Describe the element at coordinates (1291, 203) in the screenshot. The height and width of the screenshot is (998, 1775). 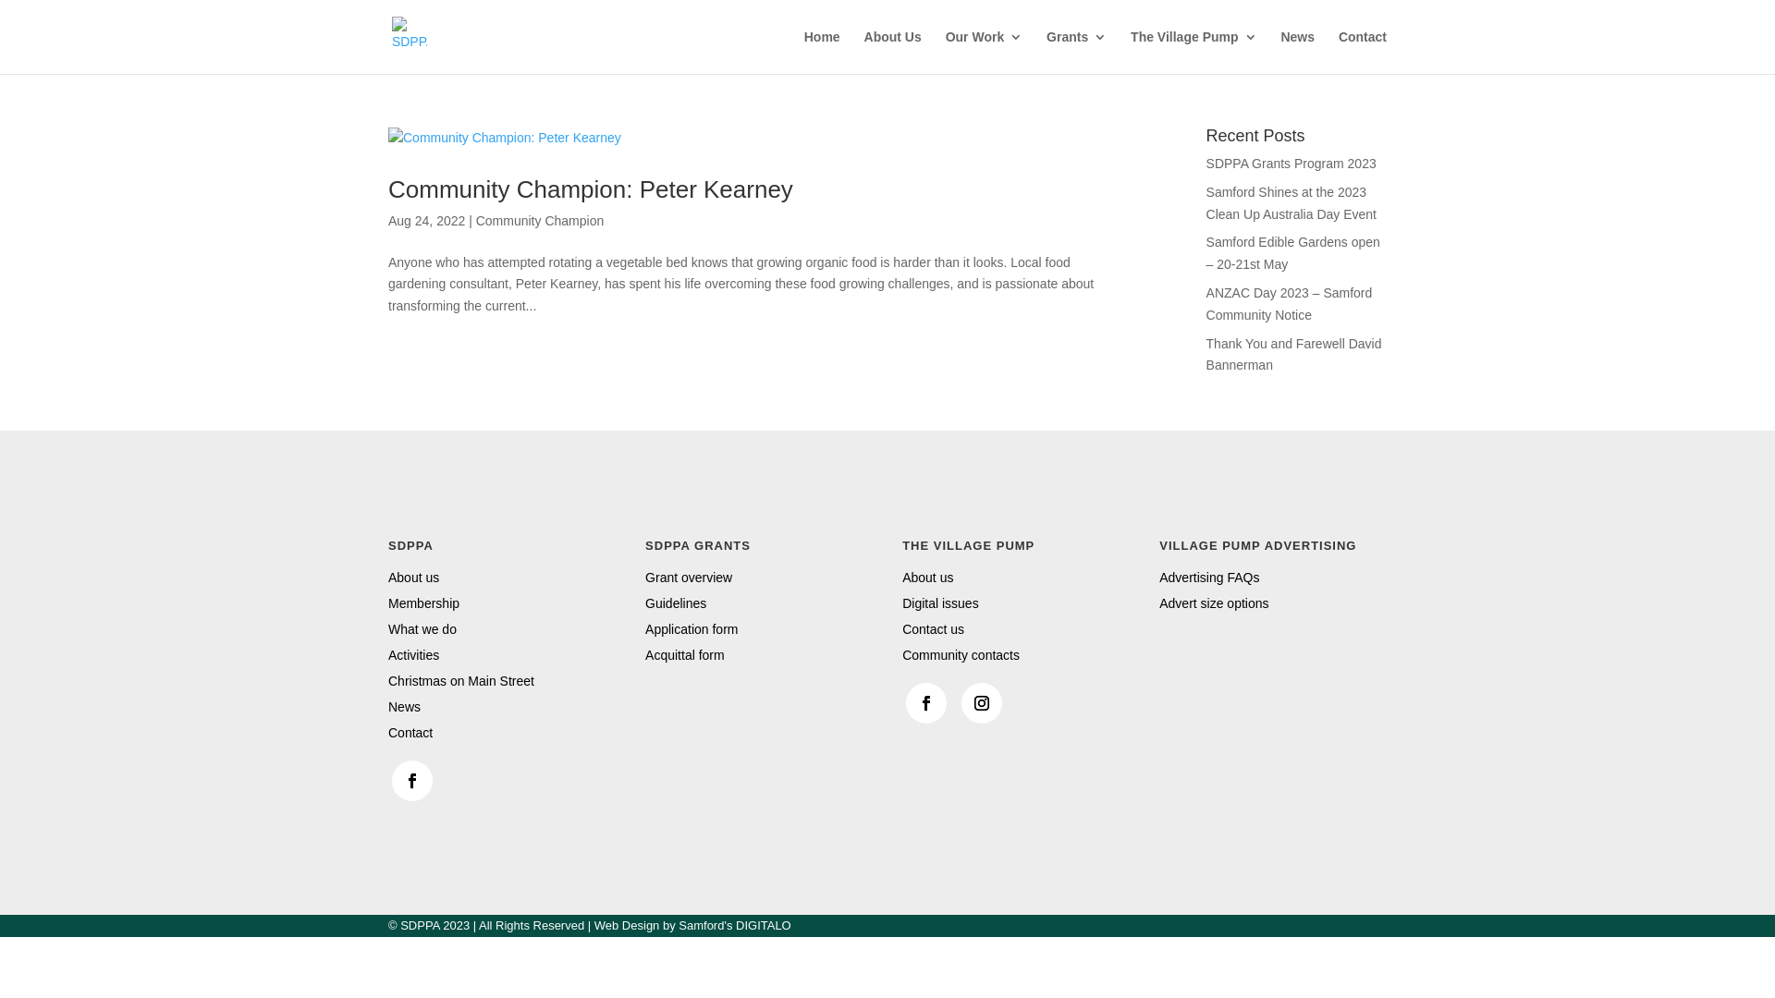
I see `Samford Shines at the 2023 Clean Up Australia Day Event` at that location.